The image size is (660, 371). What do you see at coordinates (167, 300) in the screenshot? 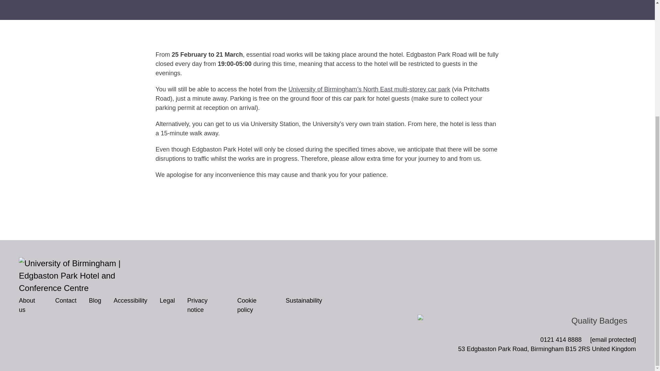
I see `Legal` at bounding box center [167, 300].